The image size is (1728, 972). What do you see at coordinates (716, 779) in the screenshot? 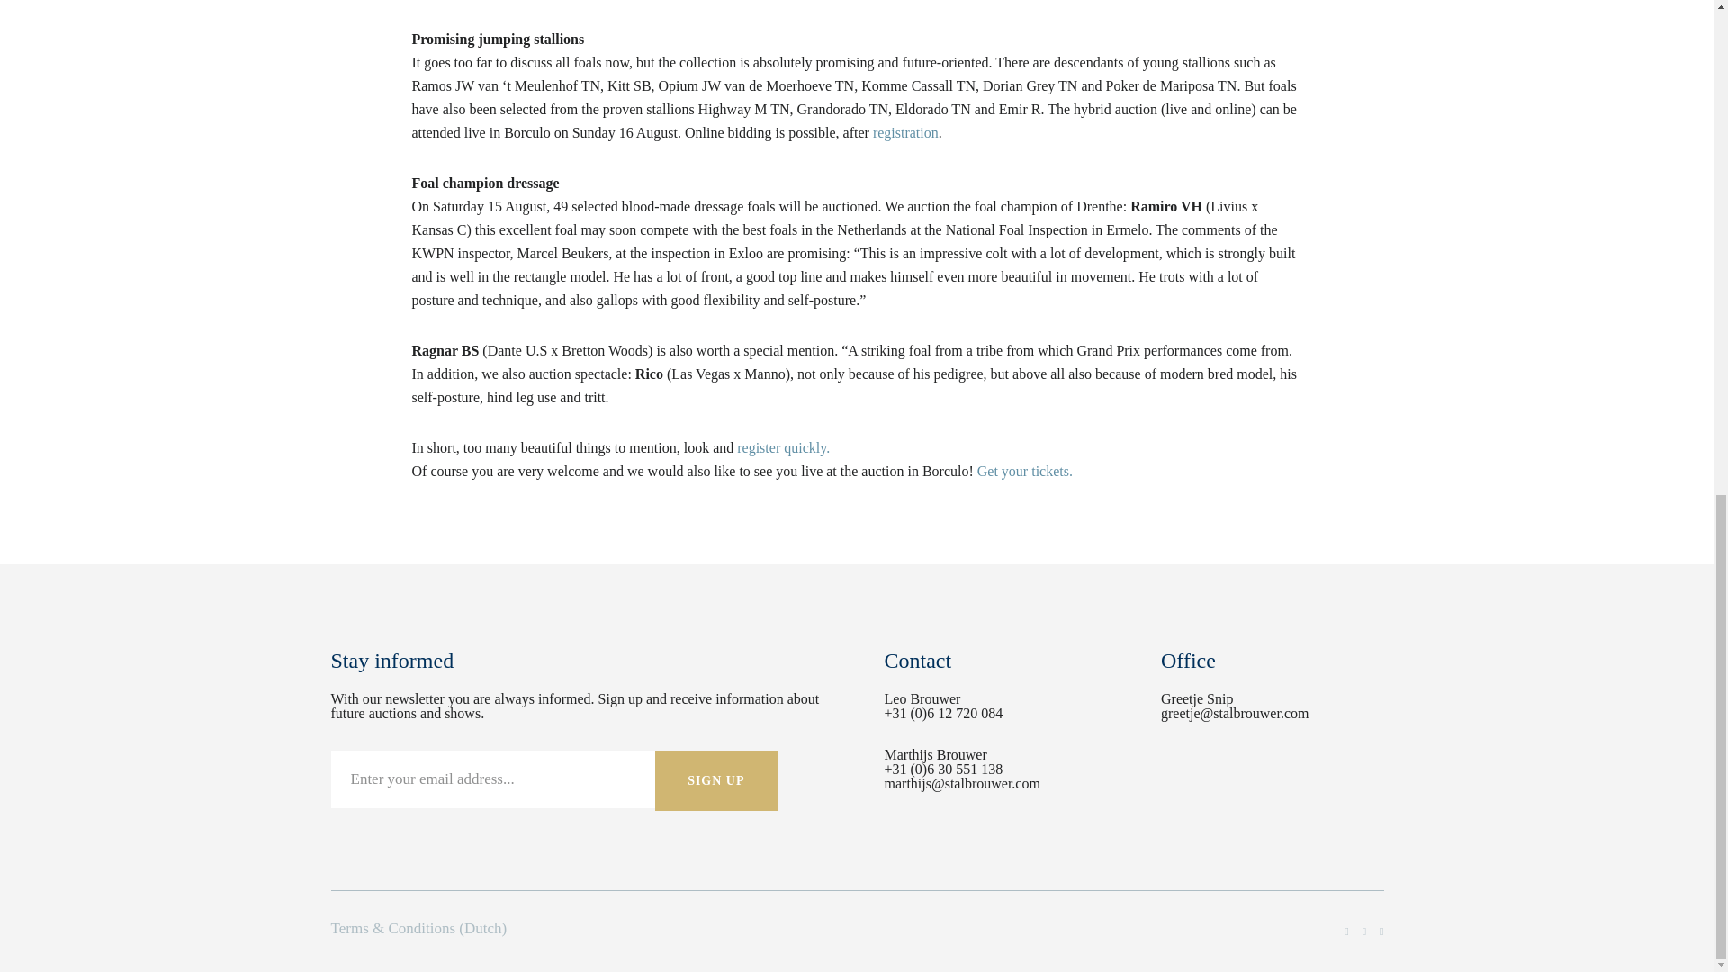
I see `Sign up` at bounding box center [716, 779].